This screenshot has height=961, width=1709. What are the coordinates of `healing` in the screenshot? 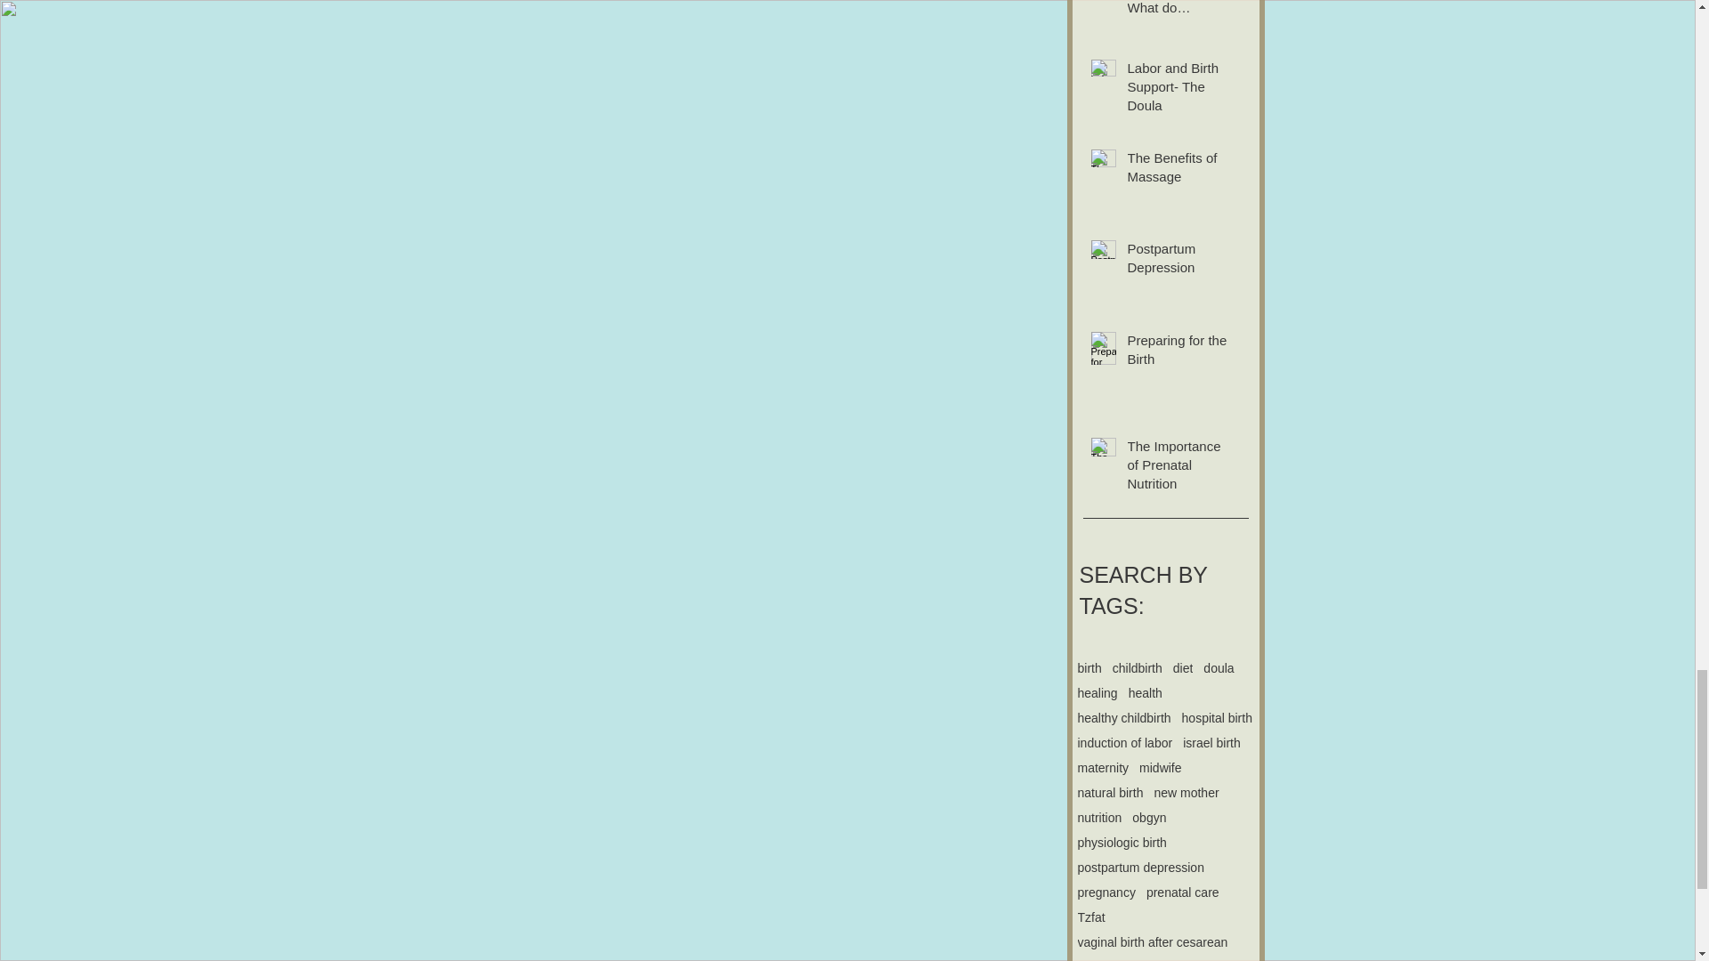 It's located at (1097, 693).